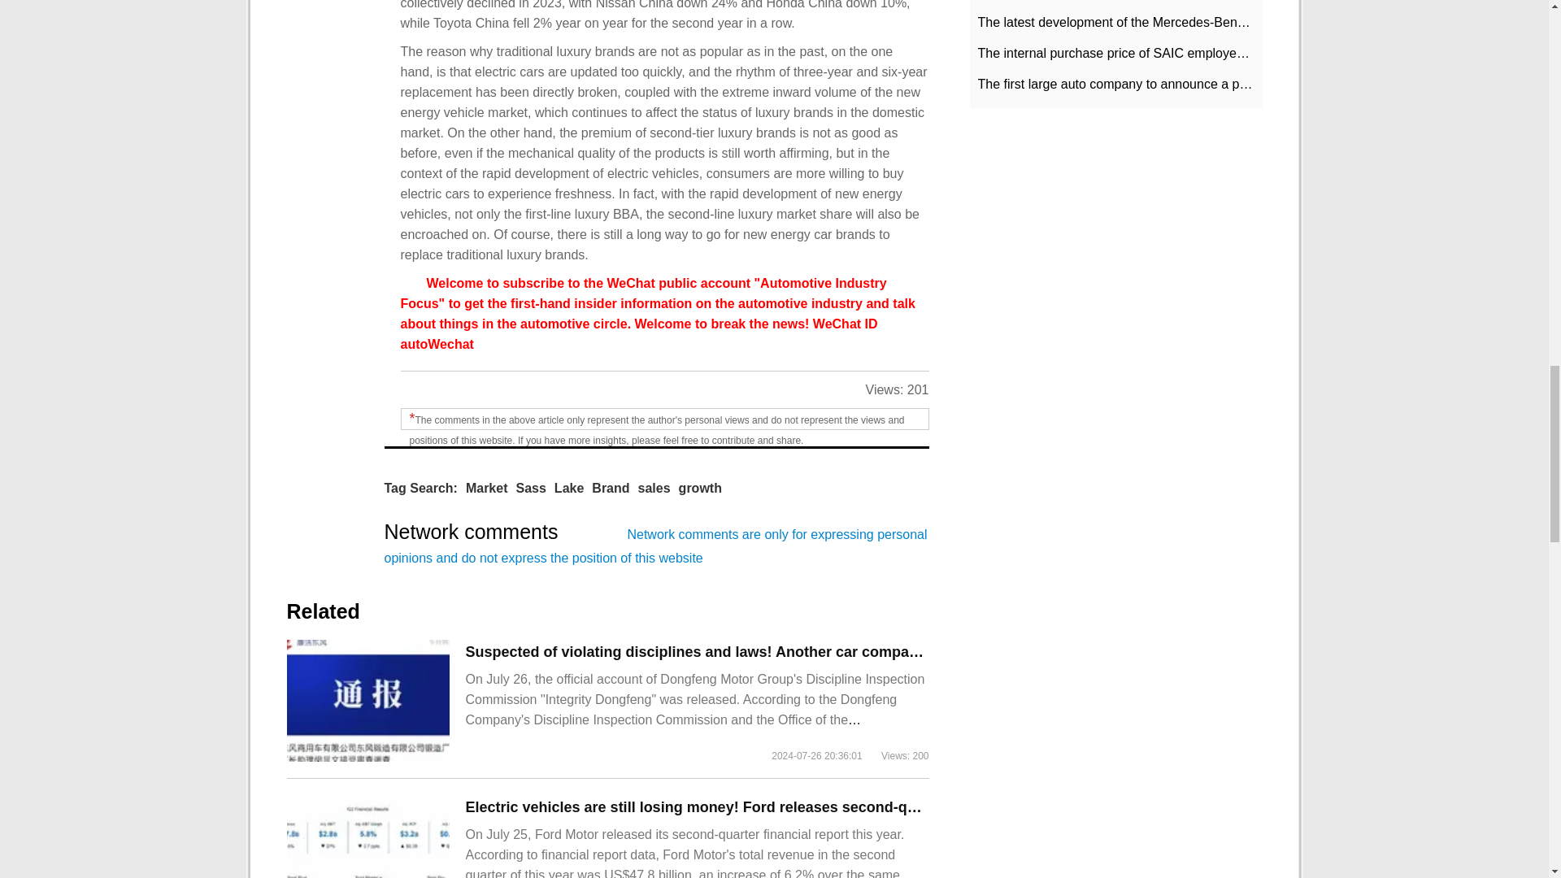 This screenshot has width=1561, height=878. I want to click on Tag Search:, so click(420, 488).